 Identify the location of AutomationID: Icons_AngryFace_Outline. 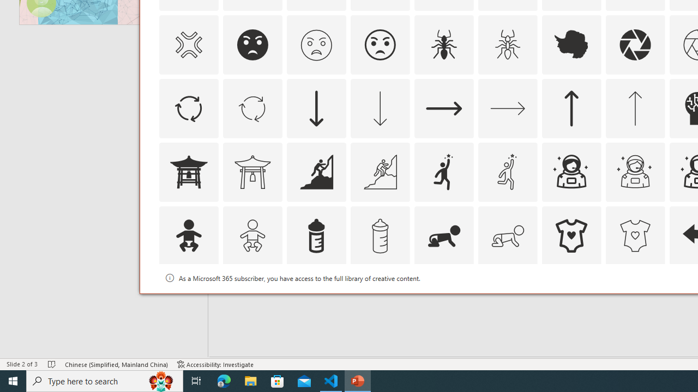
(380, 45).